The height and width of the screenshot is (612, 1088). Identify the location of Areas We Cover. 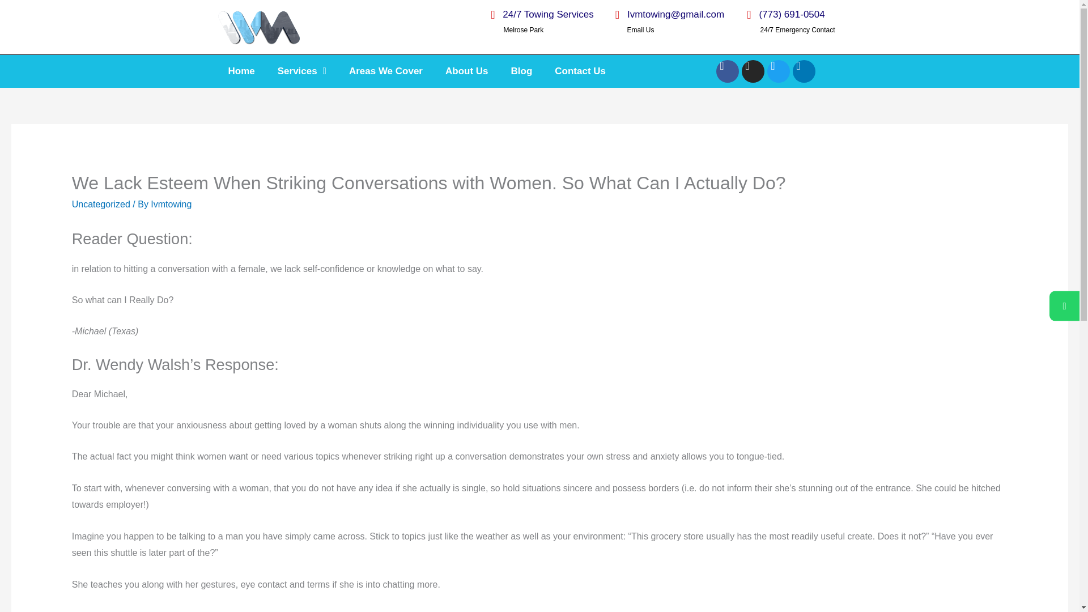
(385, 71).